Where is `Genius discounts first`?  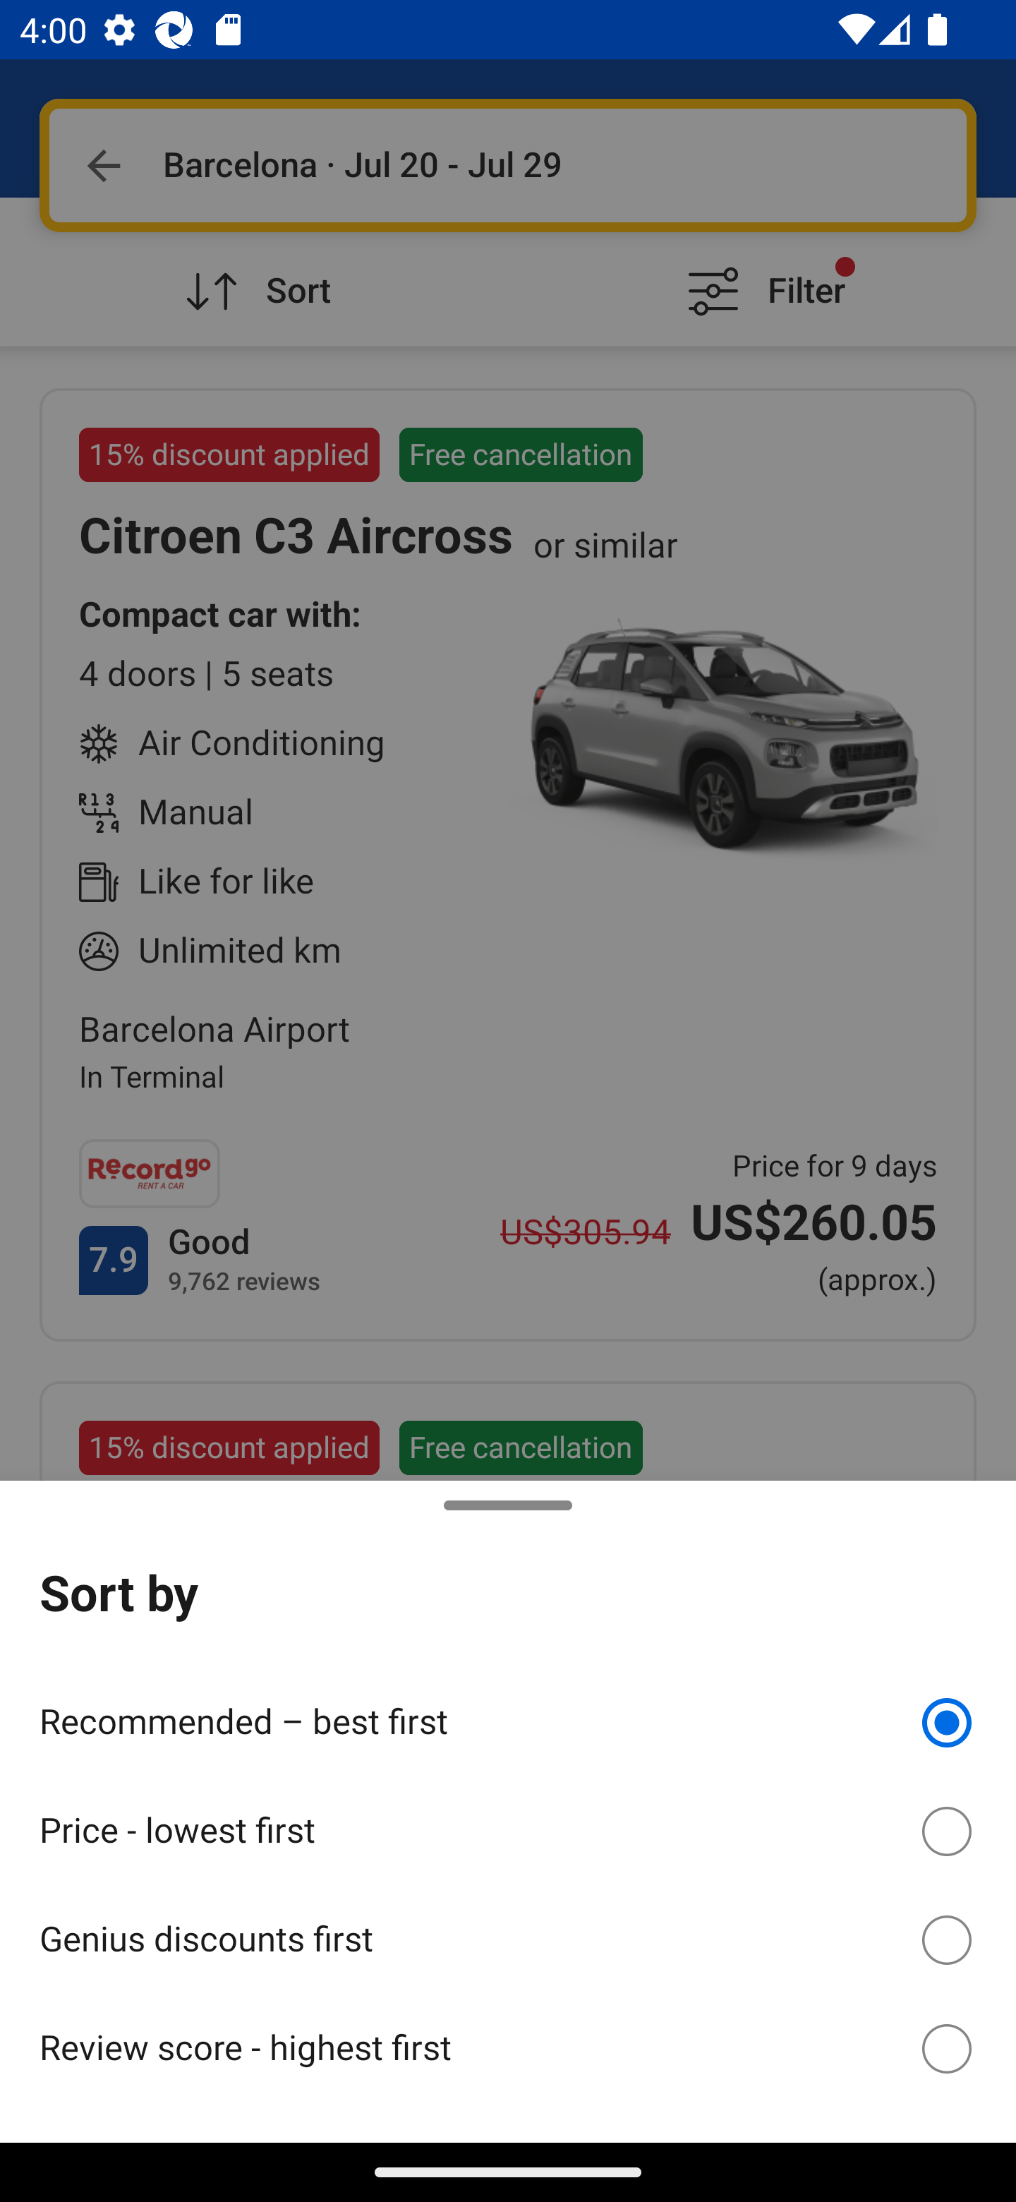
Genius discounts first is located at coordinates (508, 1935).